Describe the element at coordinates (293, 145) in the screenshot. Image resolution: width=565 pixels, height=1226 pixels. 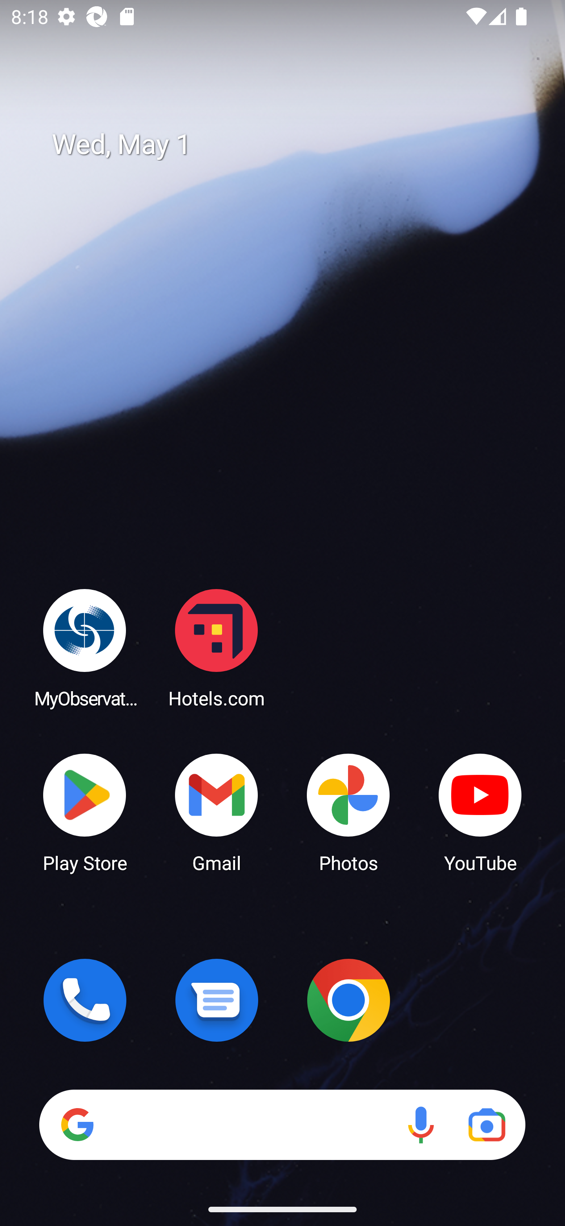
I see `Wed, May 1` at that location.